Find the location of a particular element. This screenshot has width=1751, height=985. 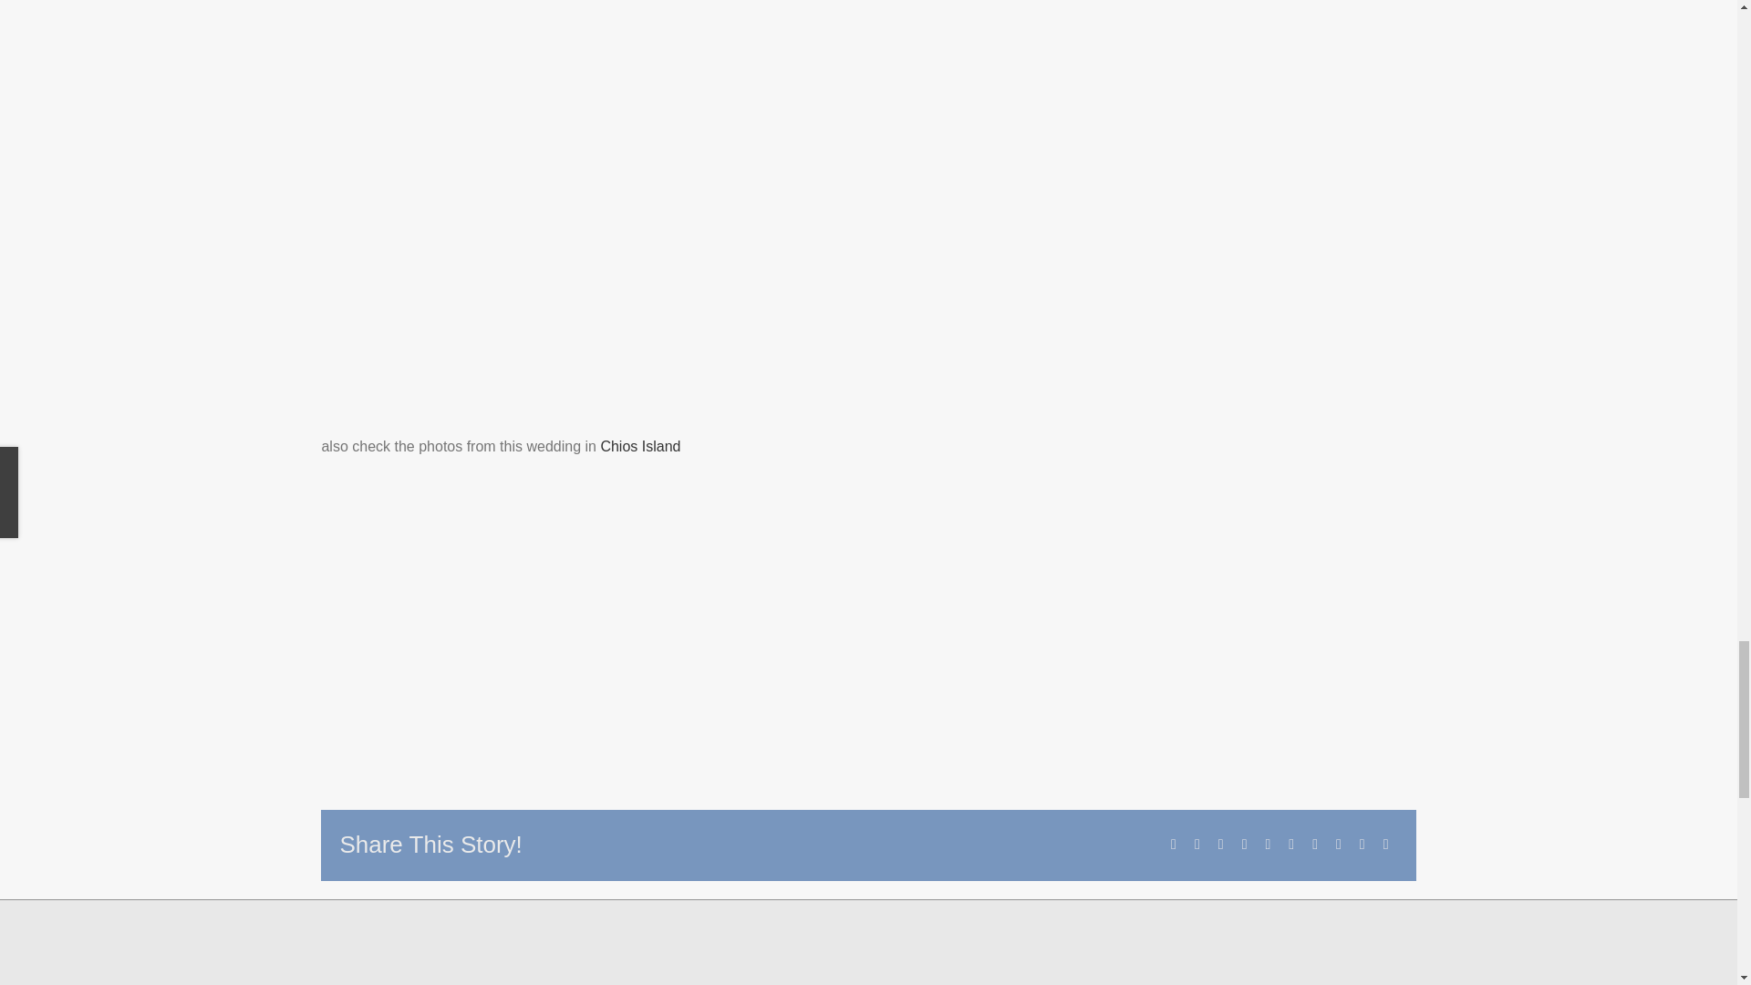

Reddit is located at coordinates (1220, 845).